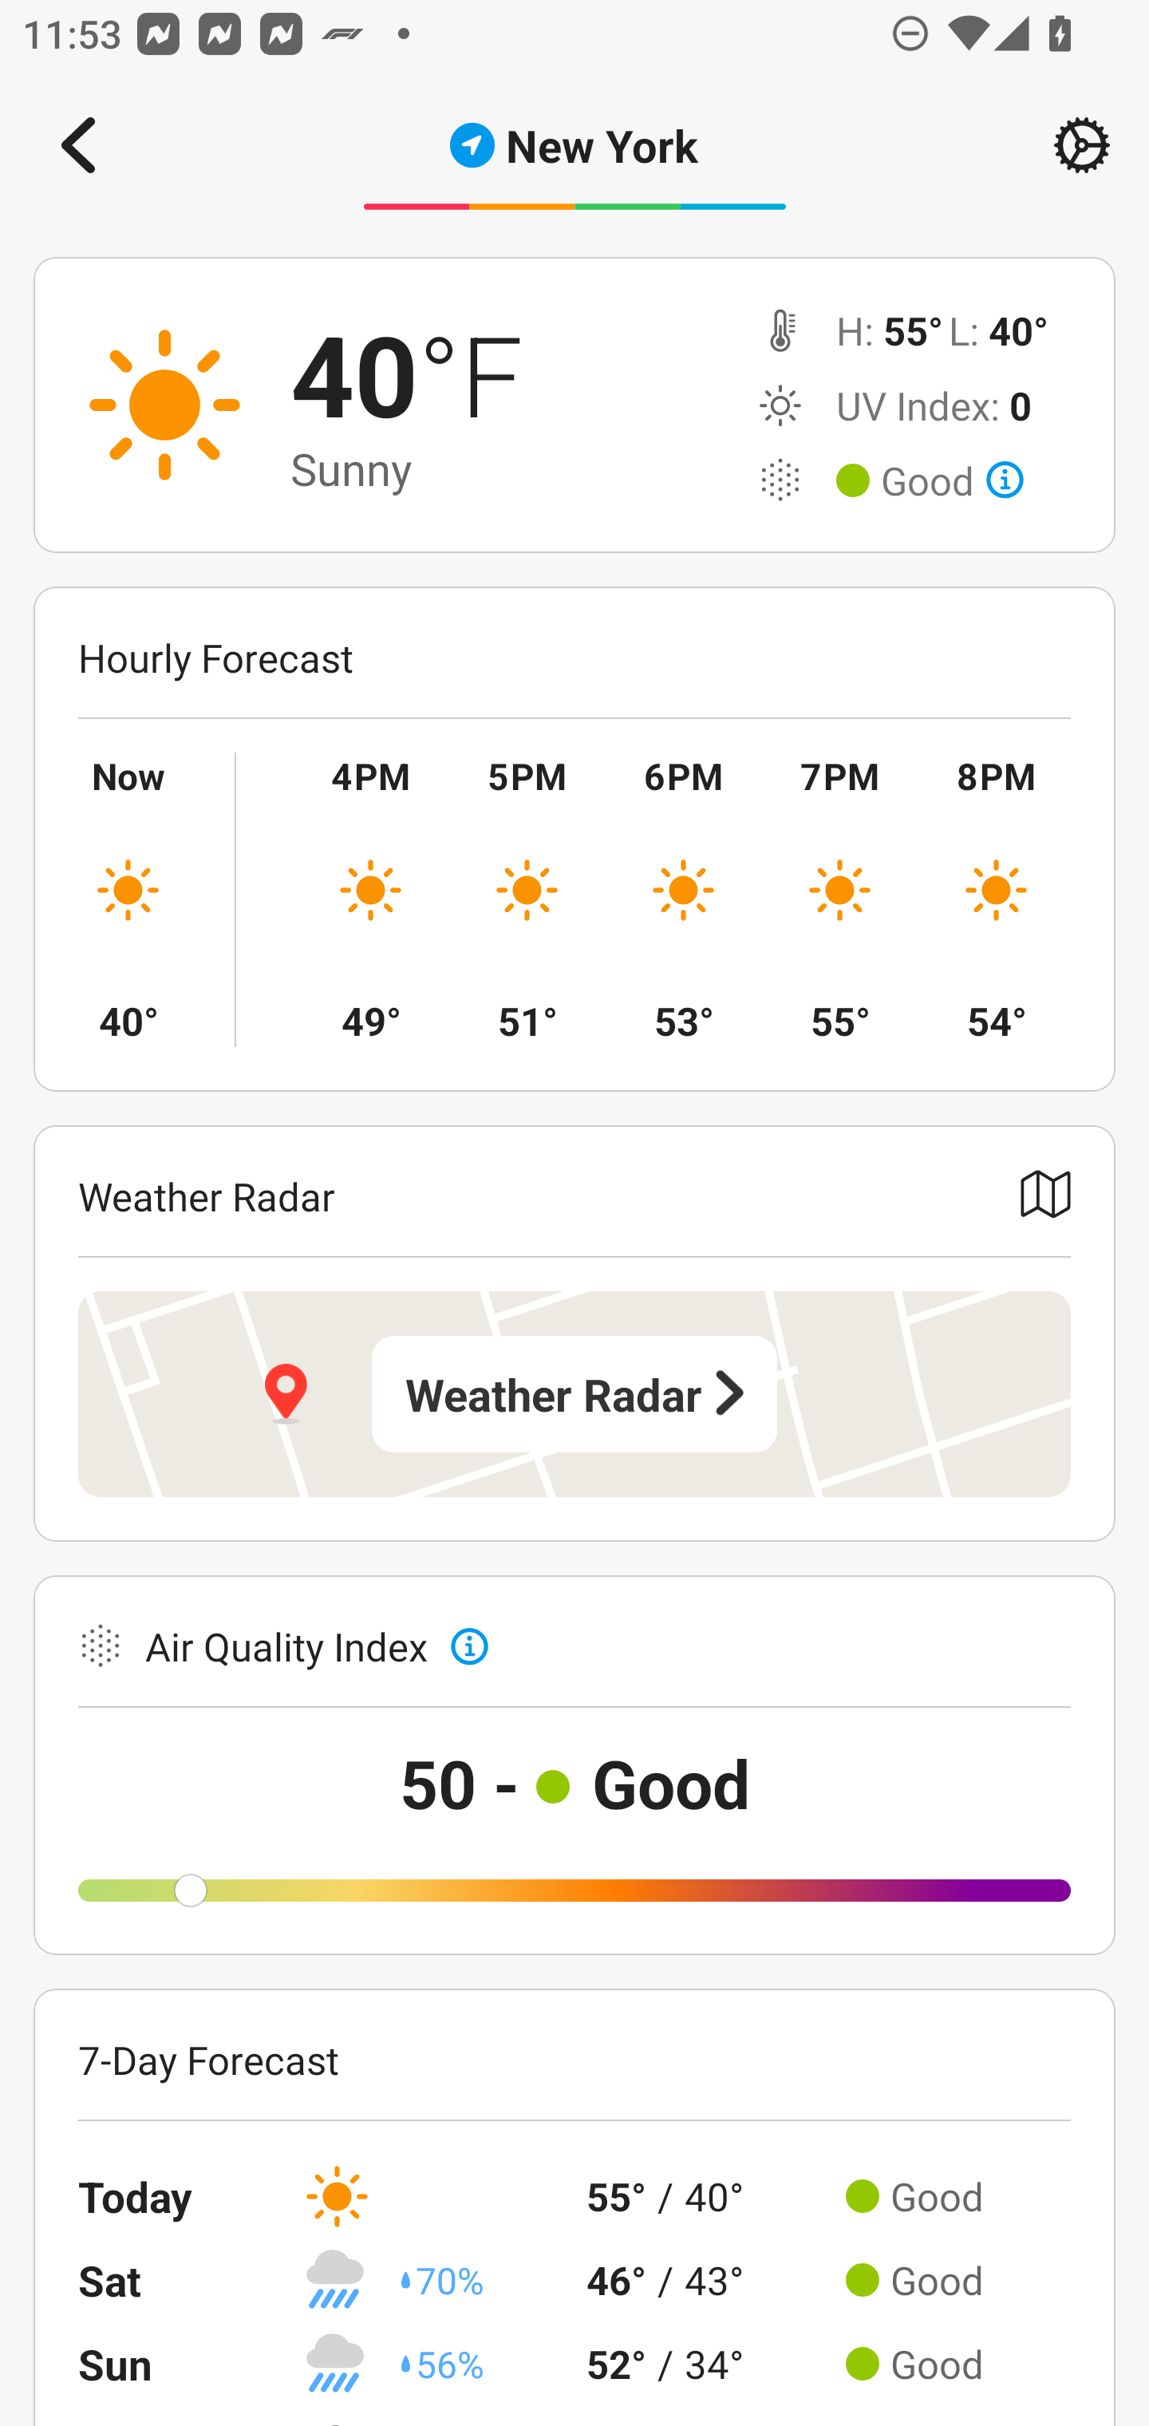  I want to click on Navigate up, so click(78, 145).